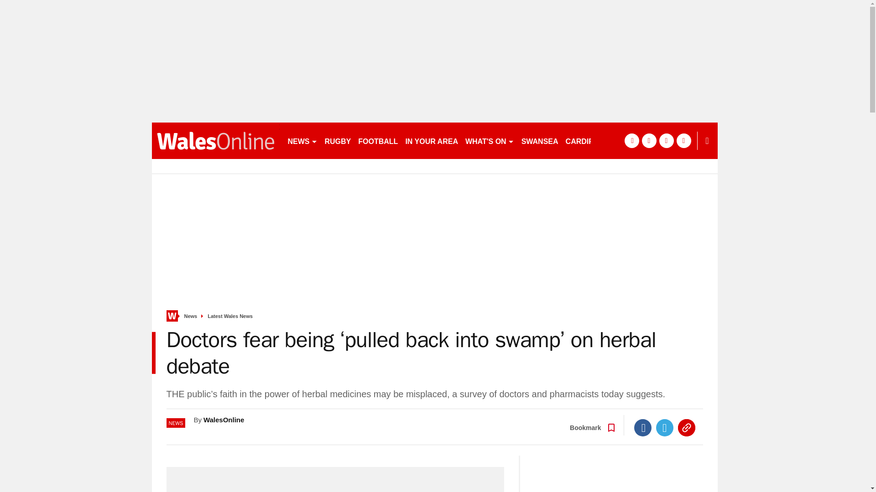 This screenshot has height=492, width=876. What do you see at coordinates (631, 140) in the screenshot?
I see `facebook` at bounding box center [631, 140].